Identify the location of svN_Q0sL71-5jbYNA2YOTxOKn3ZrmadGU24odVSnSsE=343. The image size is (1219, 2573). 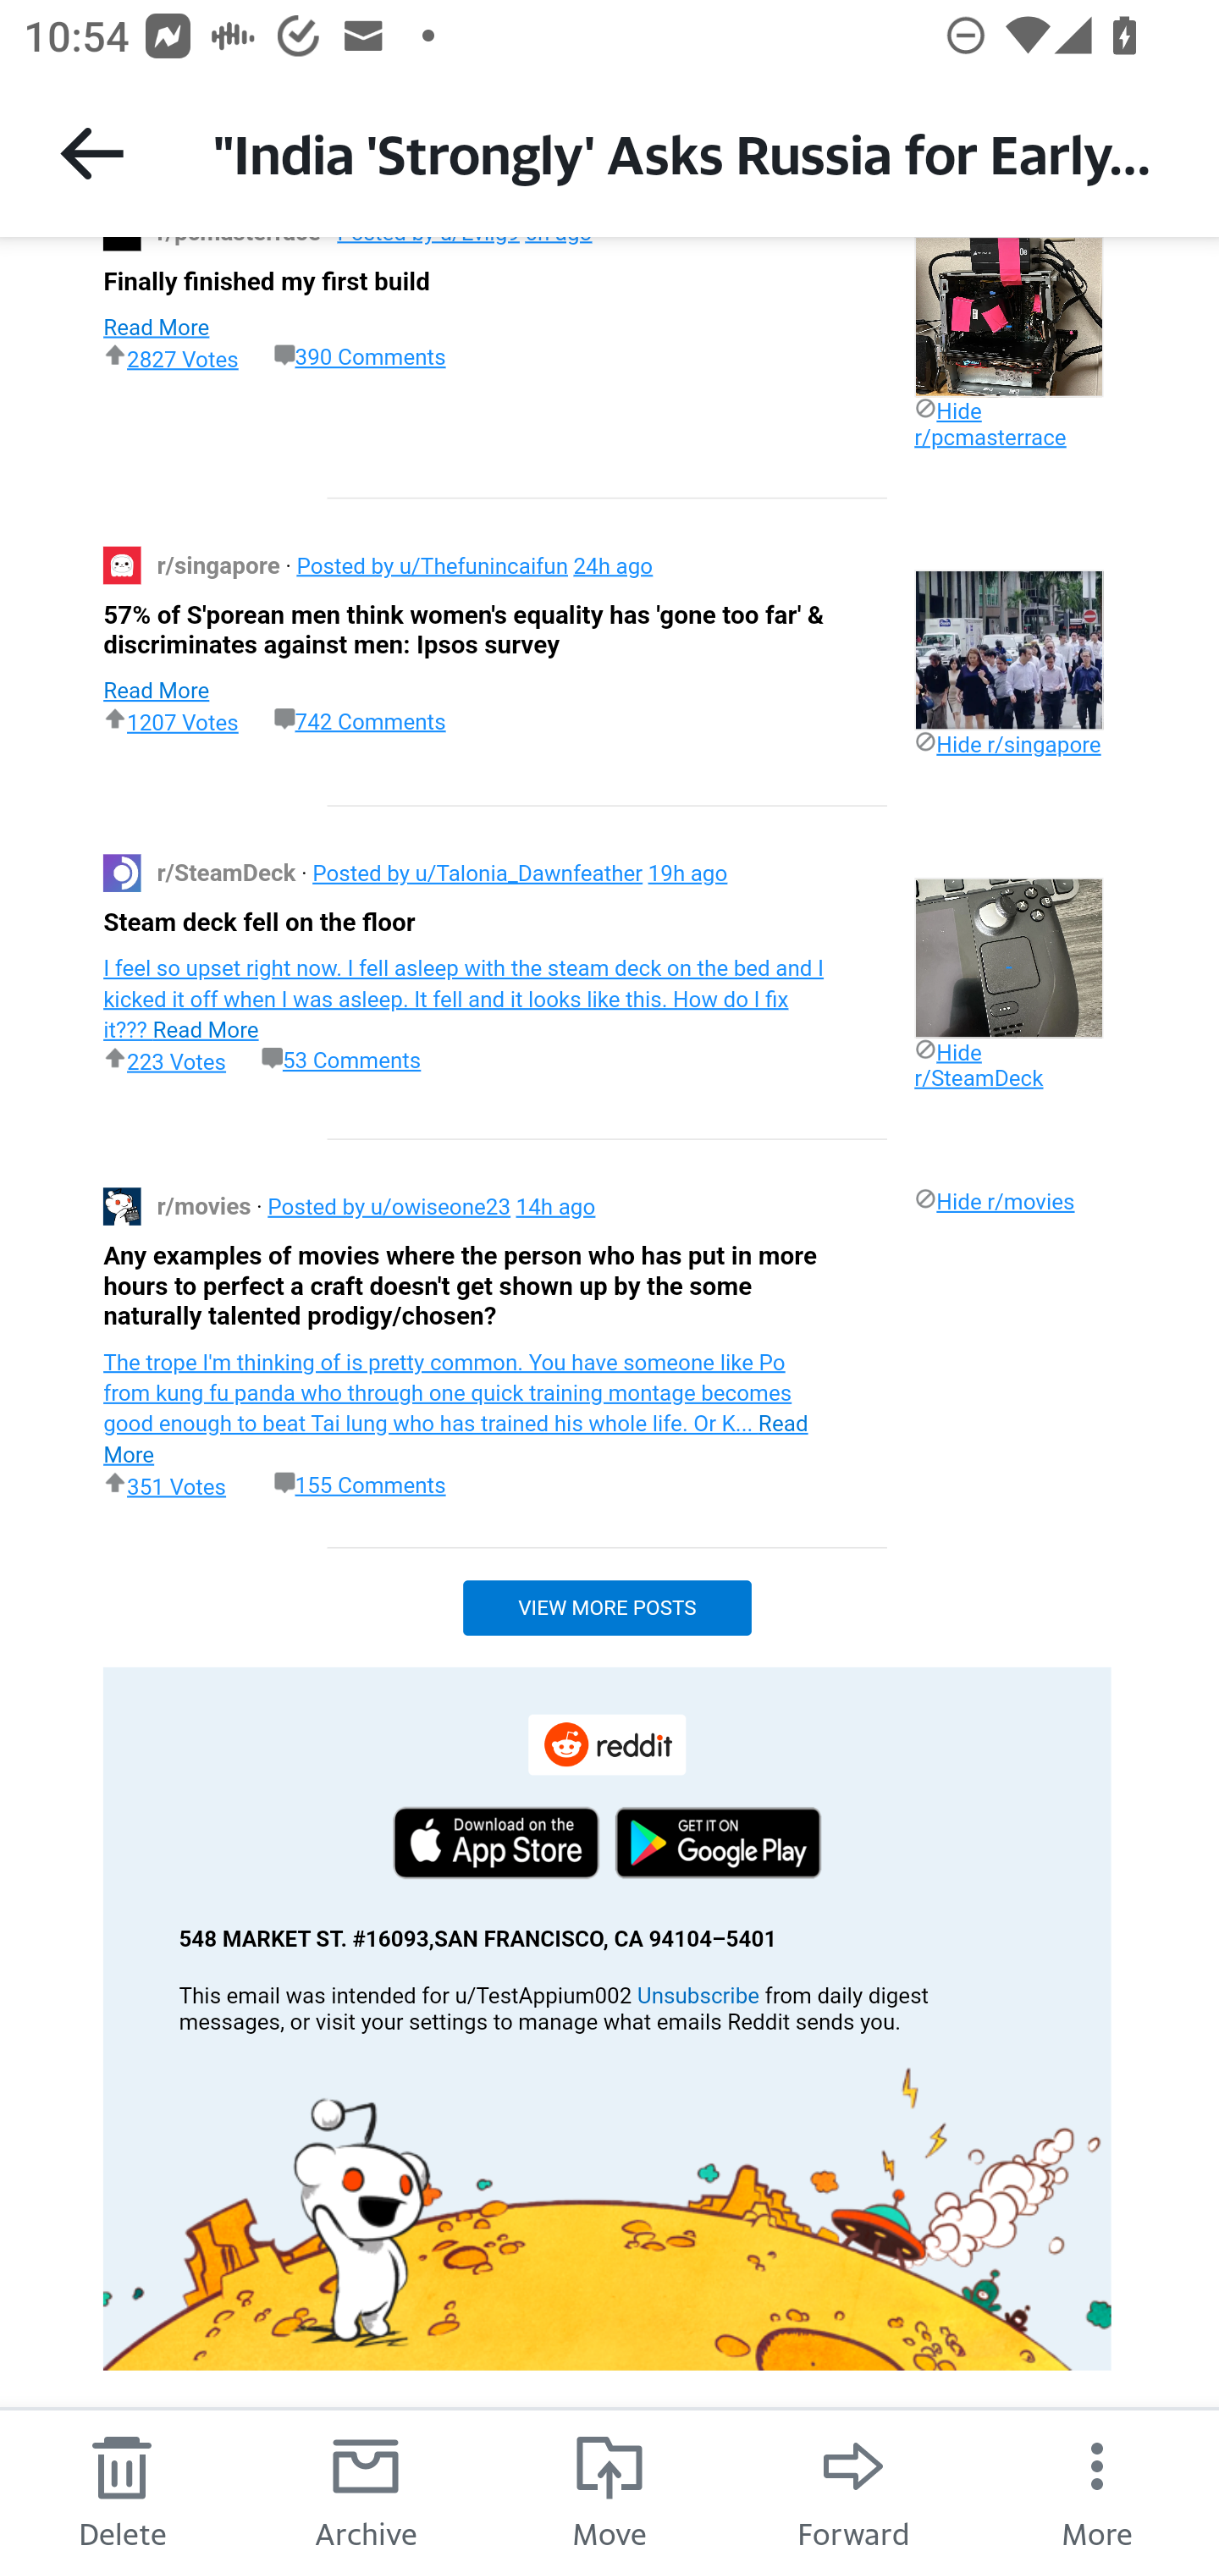
(122, 872).